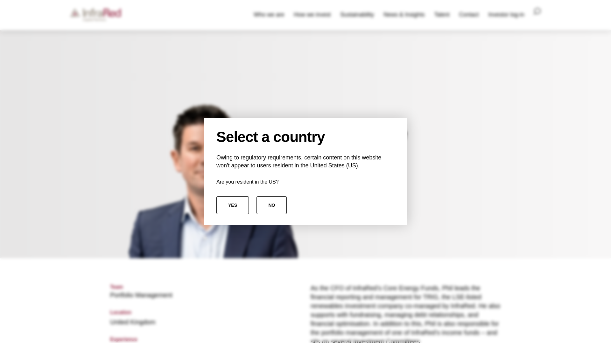 The image size is (611, 343). I want to click on How we invest, so click(312, 15).